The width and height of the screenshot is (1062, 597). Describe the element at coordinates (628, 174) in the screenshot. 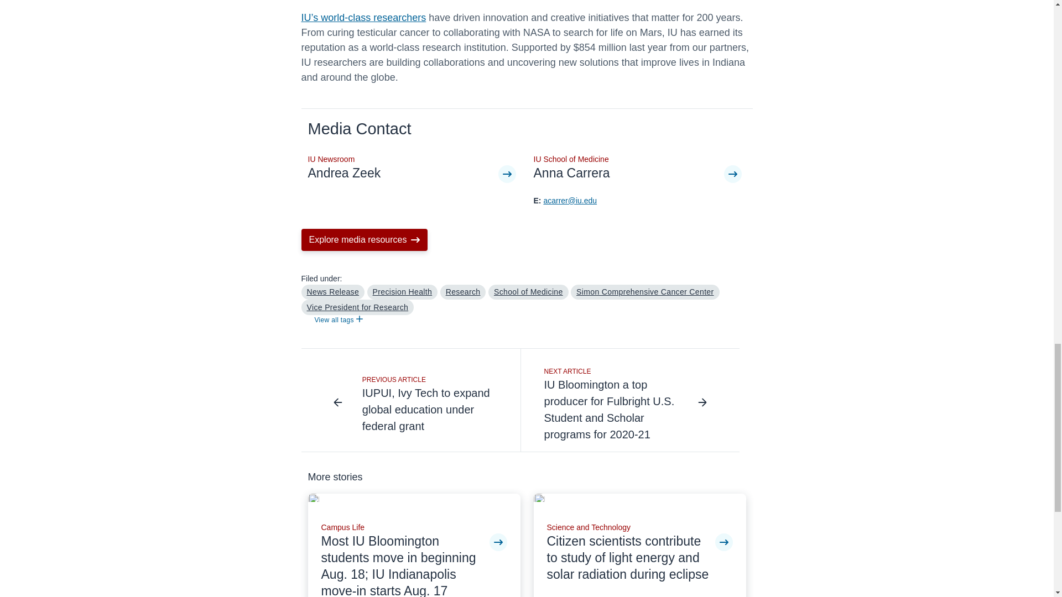

I see `Anna Carrera` at that location.